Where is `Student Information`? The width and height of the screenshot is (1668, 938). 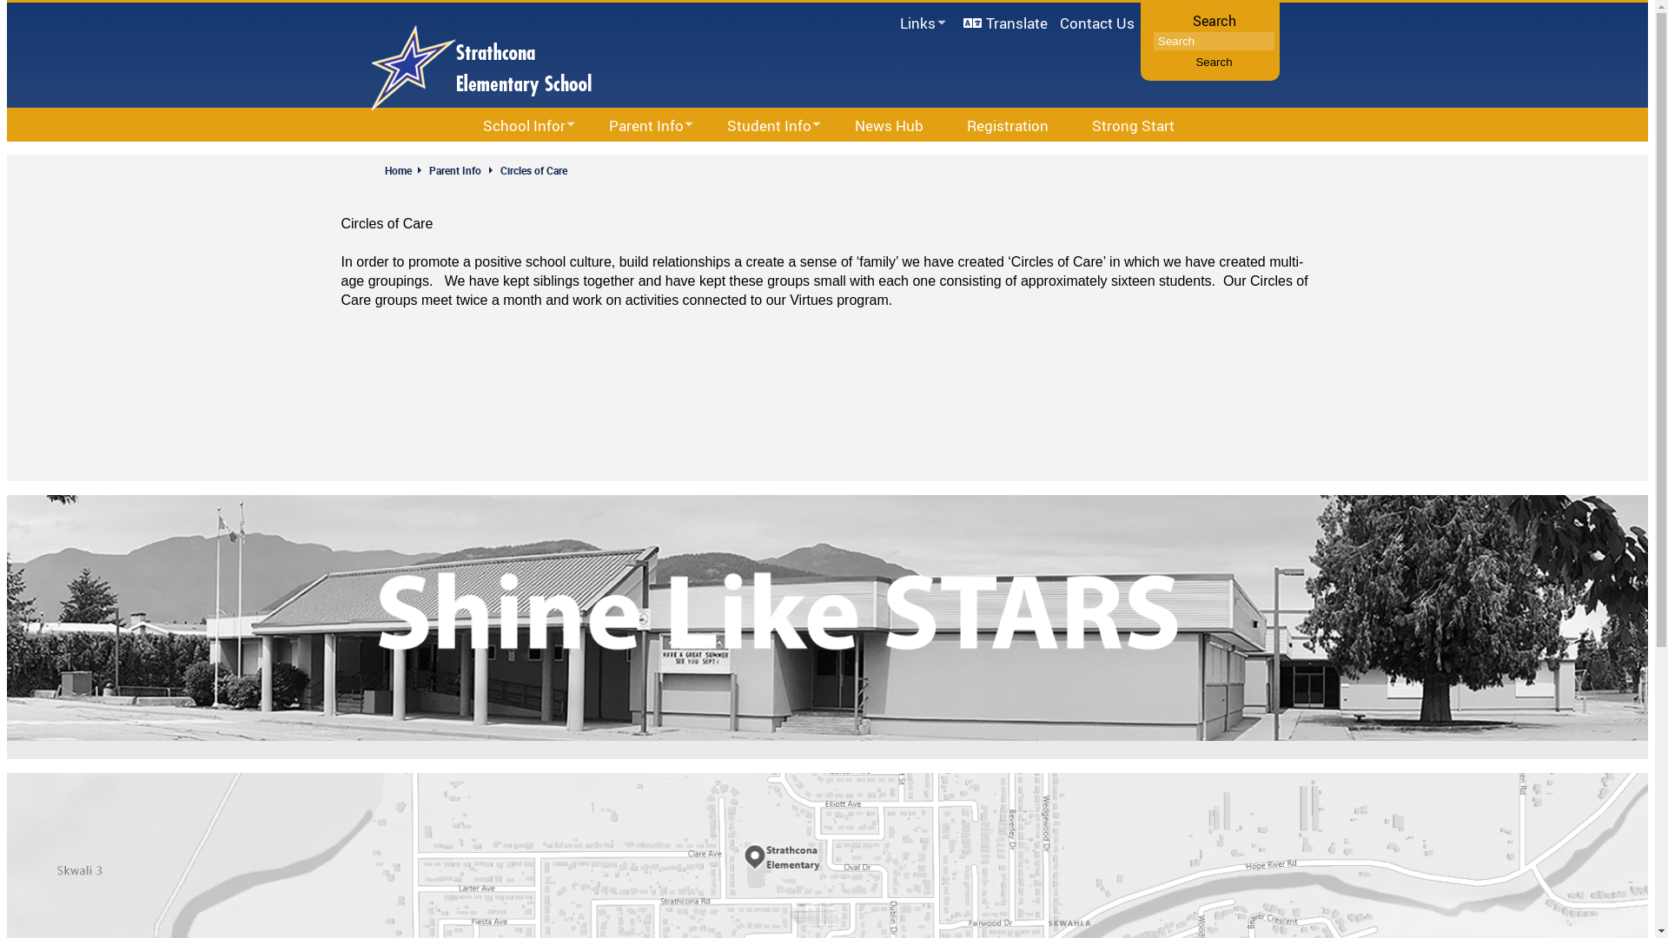 Student Information is located at coordinates (799, 158).